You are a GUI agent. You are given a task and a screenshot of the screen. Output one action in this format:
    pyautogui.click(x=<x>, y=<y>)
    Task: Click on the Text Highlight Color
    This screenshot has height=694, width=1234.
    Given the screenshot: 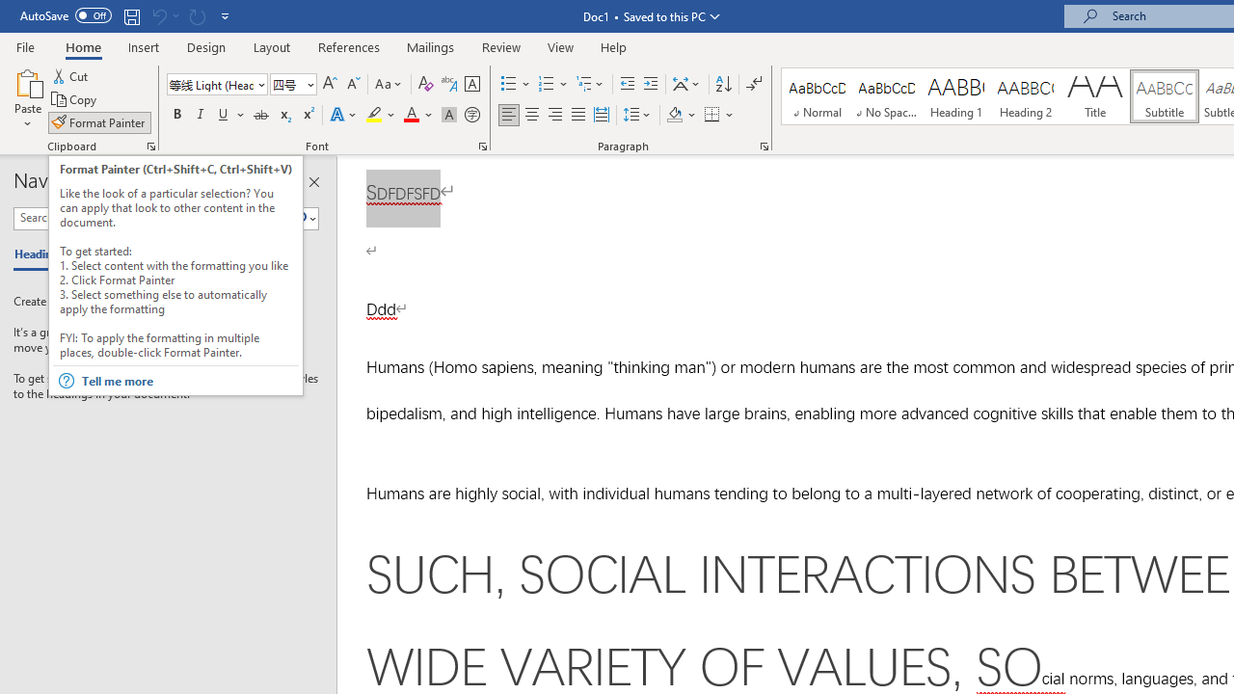 What is the action you would take?
    pyautogui.click(x=381, y=116)
    